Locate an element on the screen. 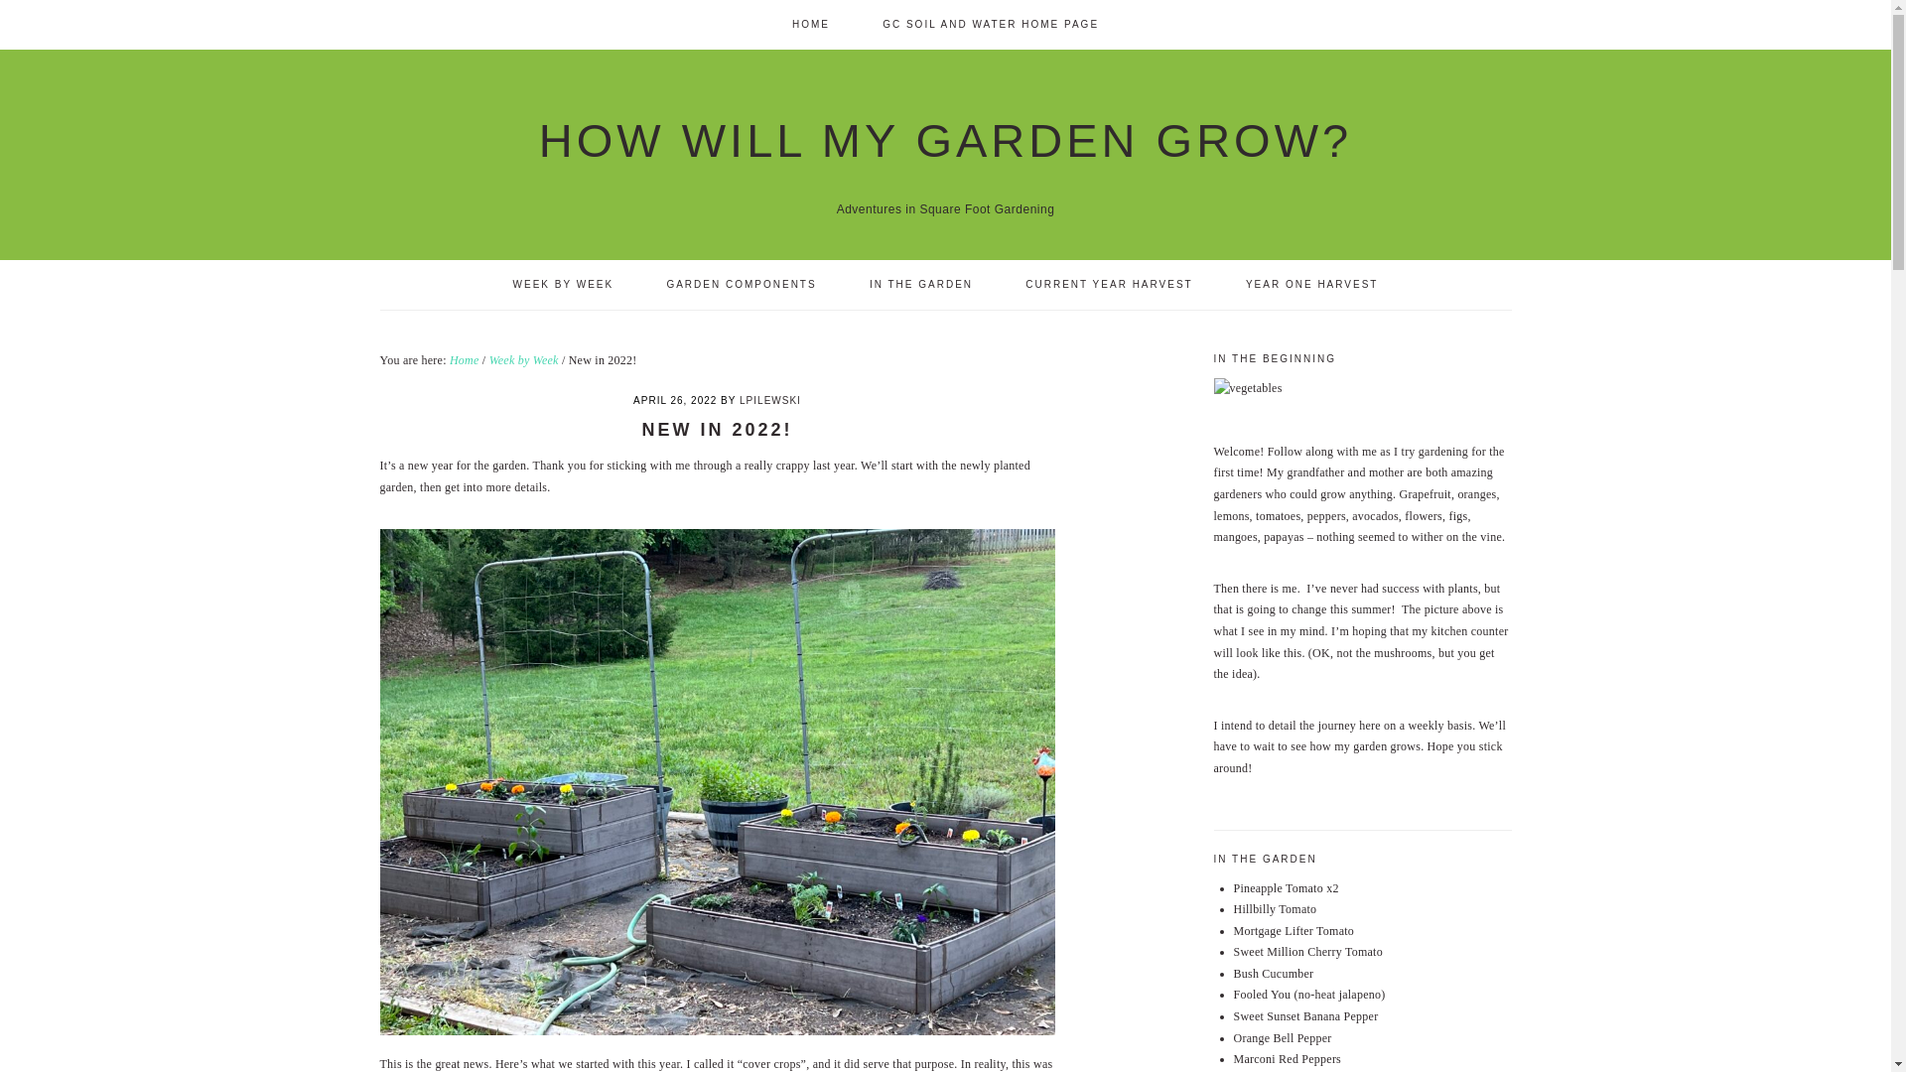 This screenshot has height=1072, width=1906. Week by Week is located at coordinates (524, 360).